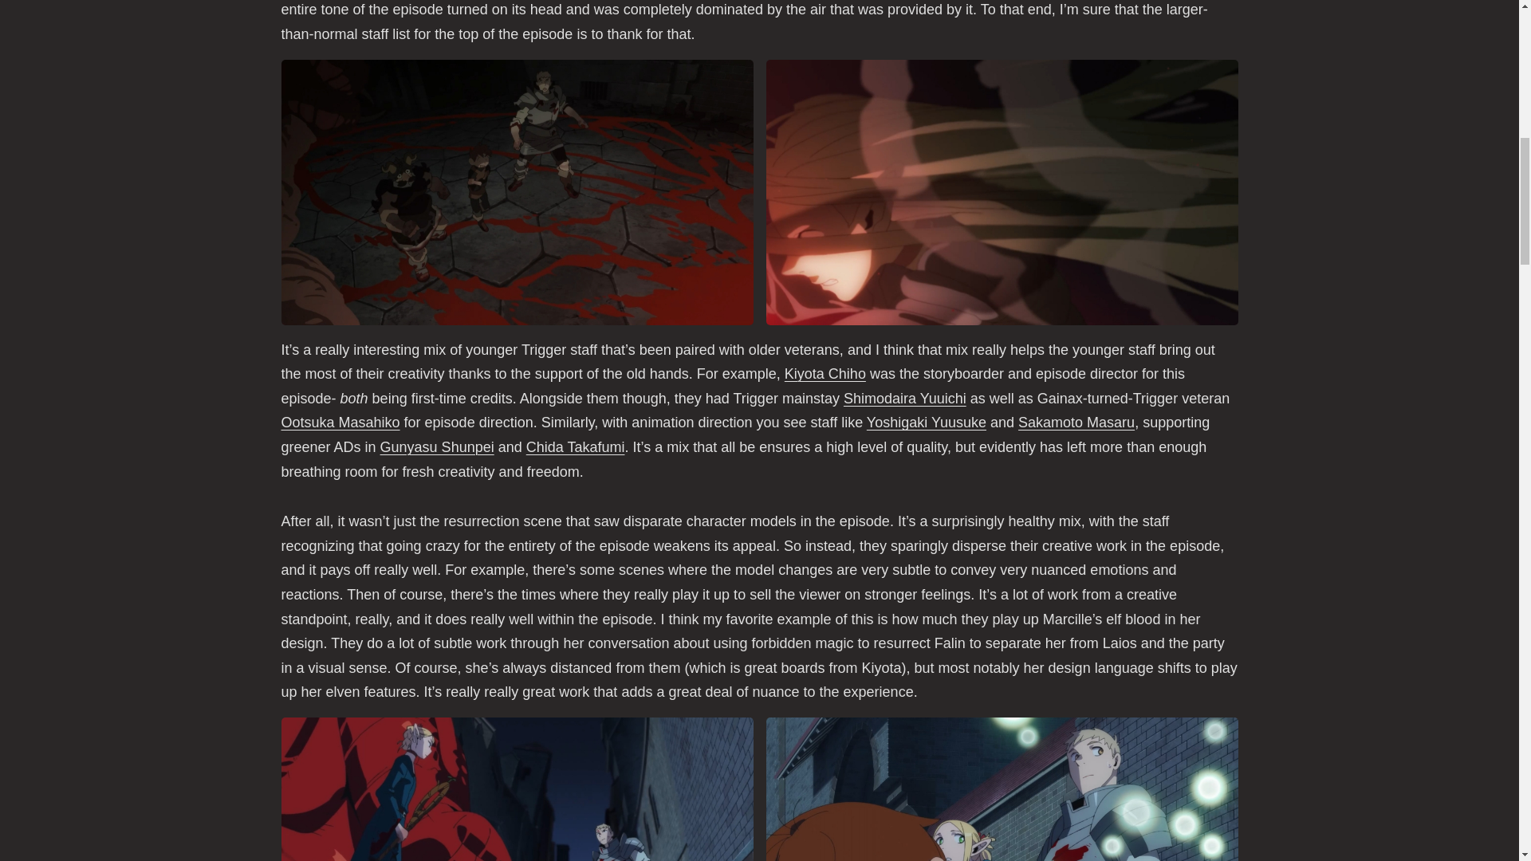 The height and width of the screenshot is (861, 1531). I want to click on Yoshigaki Yuusuke, so click(926, 423).